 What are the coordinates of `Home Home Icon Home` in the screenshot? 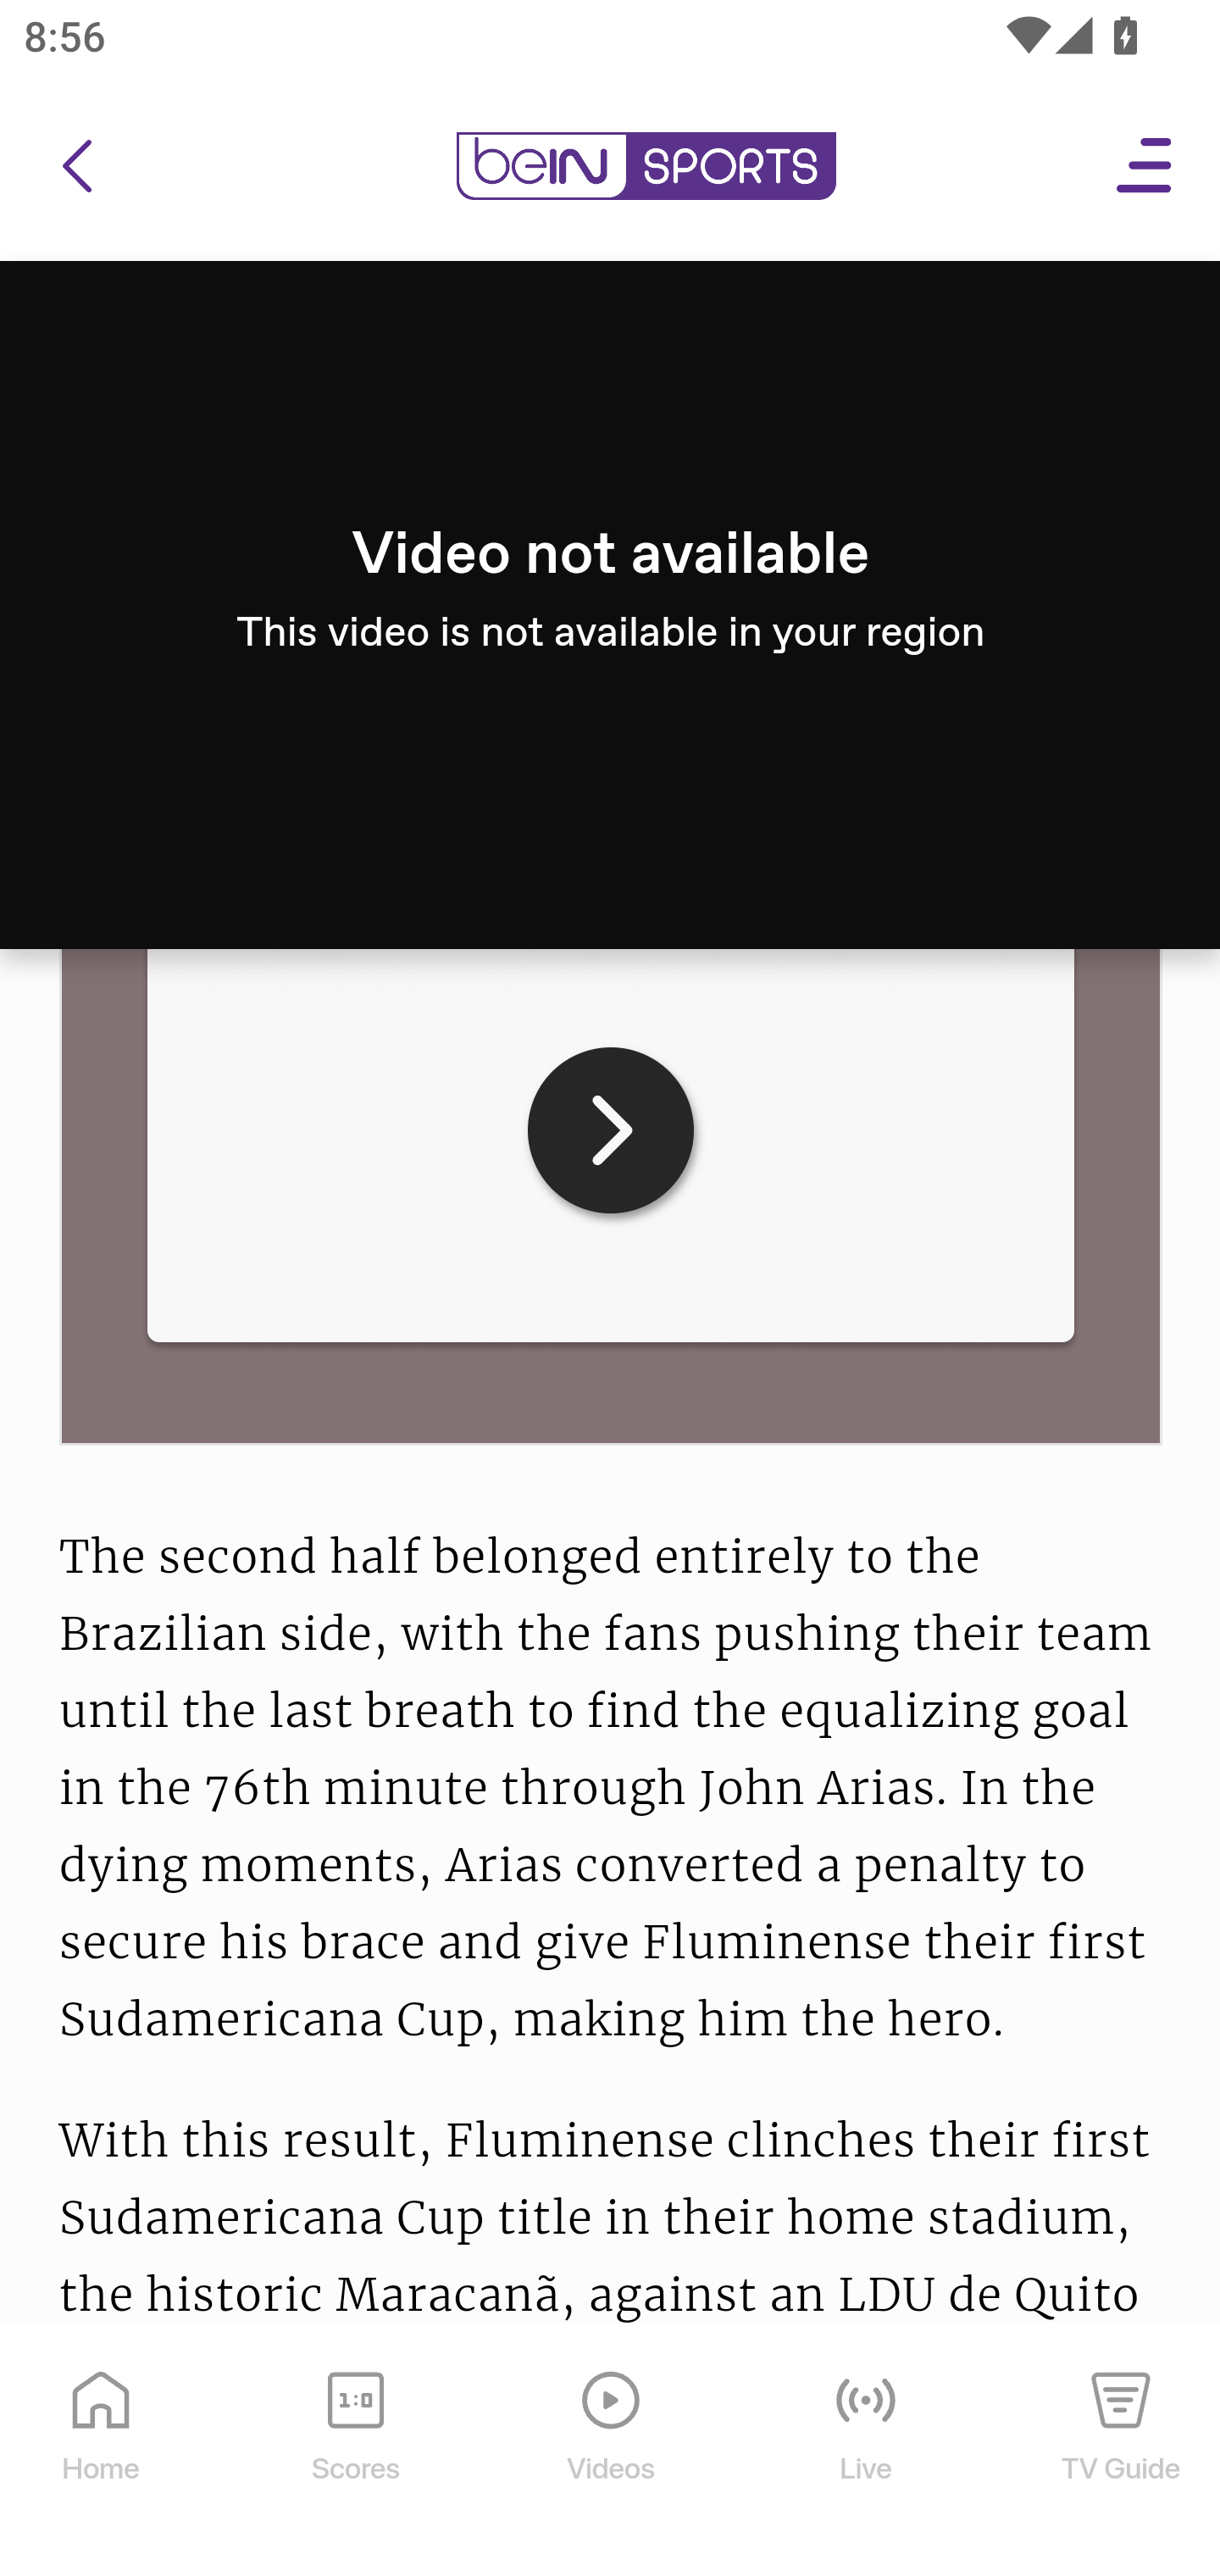 It's located at (102, 2451).